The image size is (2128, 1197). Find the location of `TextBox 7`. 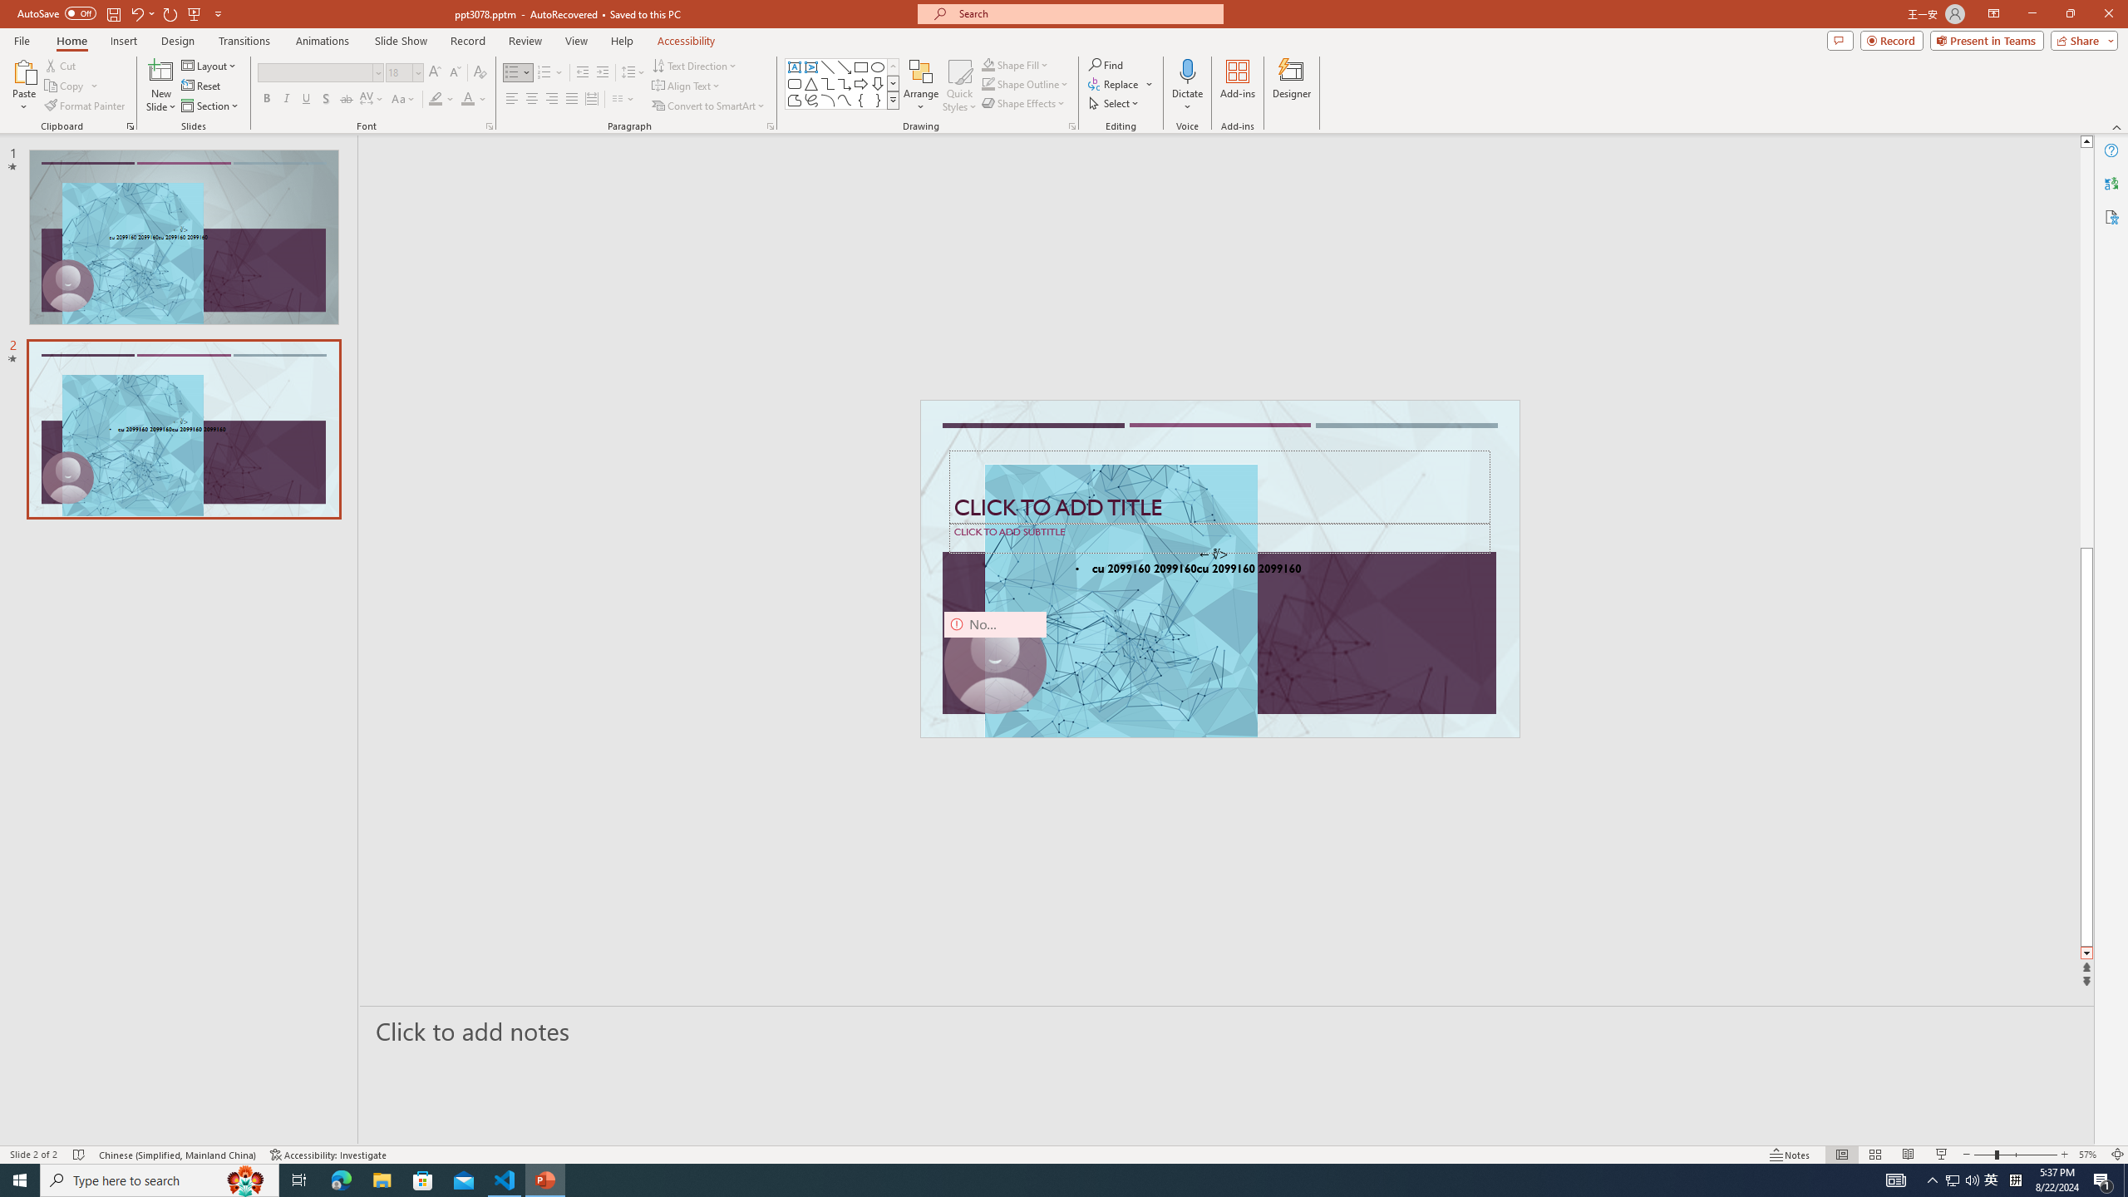

TextBox 7 is located at coordinates (1214, 554).